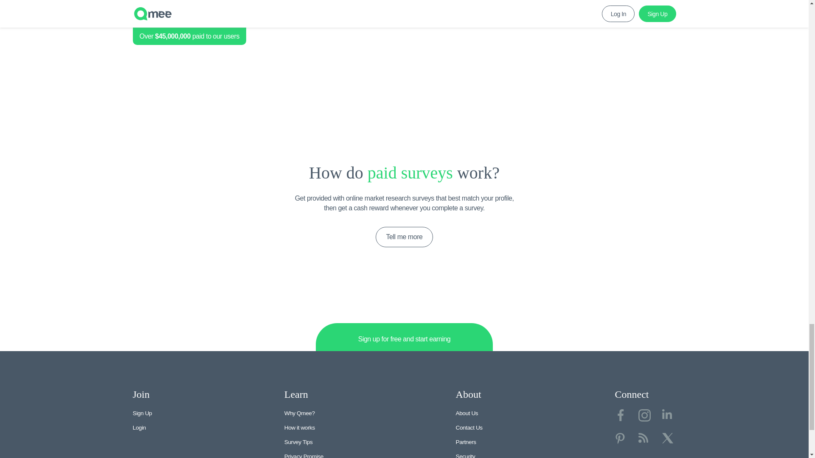 This screenshot has width=815, height=458. What do you see at coordinates (139, 427) in the screenshot?
I see `Login` at bounding box center [139, 427].